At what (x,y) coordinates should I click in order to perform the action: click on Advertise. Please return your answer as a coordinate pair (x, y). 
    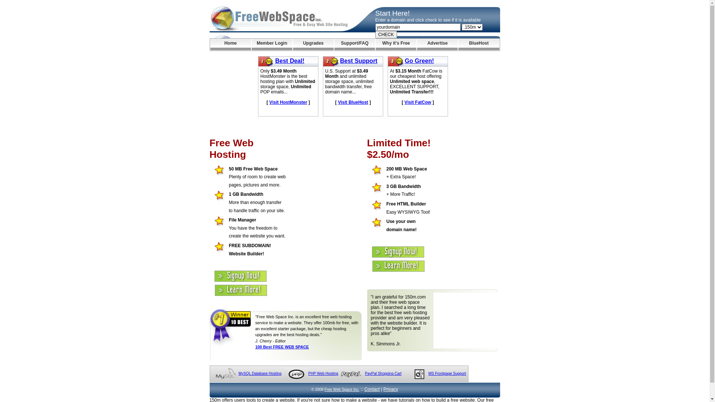
    Looking at the image, I should click on (437, 45).